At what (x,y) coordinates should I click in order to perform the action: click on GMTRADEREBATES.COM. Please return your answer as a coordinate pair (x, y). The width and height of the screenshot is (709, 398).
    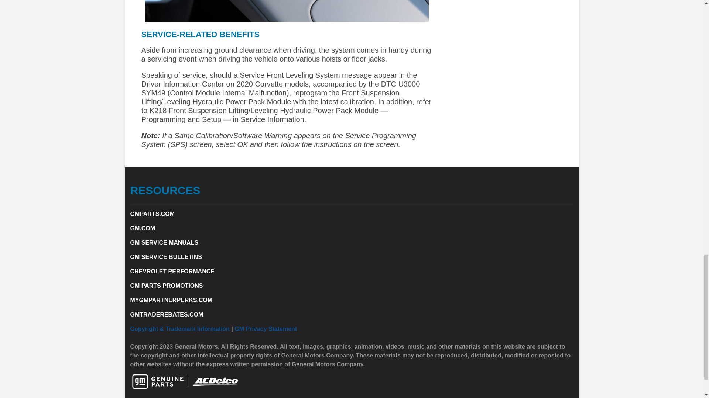
    Looking at the image, I should click on (166, 314).